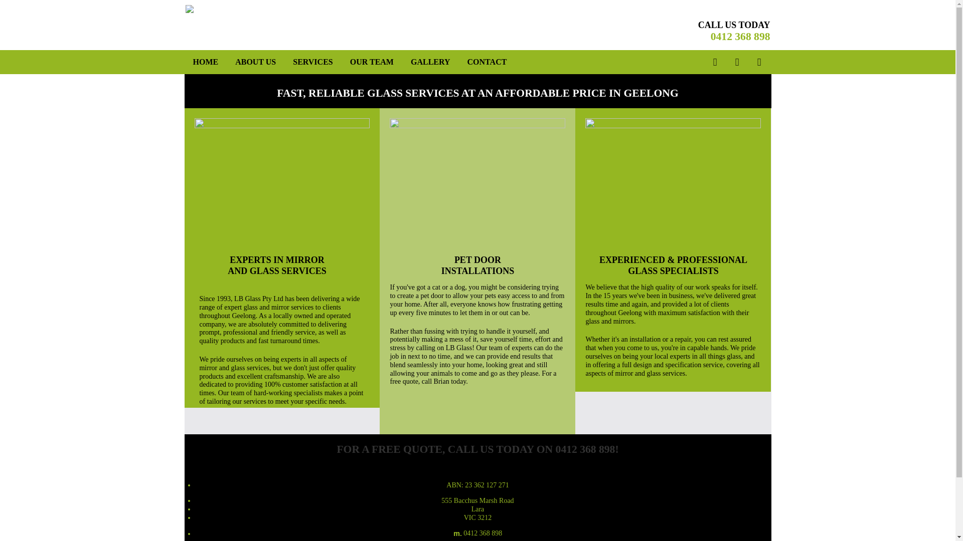 The width and height of the screenshot is (963, 541). What do you see at coordinates (488, 62) in the screenshot?
I see `CONTACT` at bounding box center [488, 62].